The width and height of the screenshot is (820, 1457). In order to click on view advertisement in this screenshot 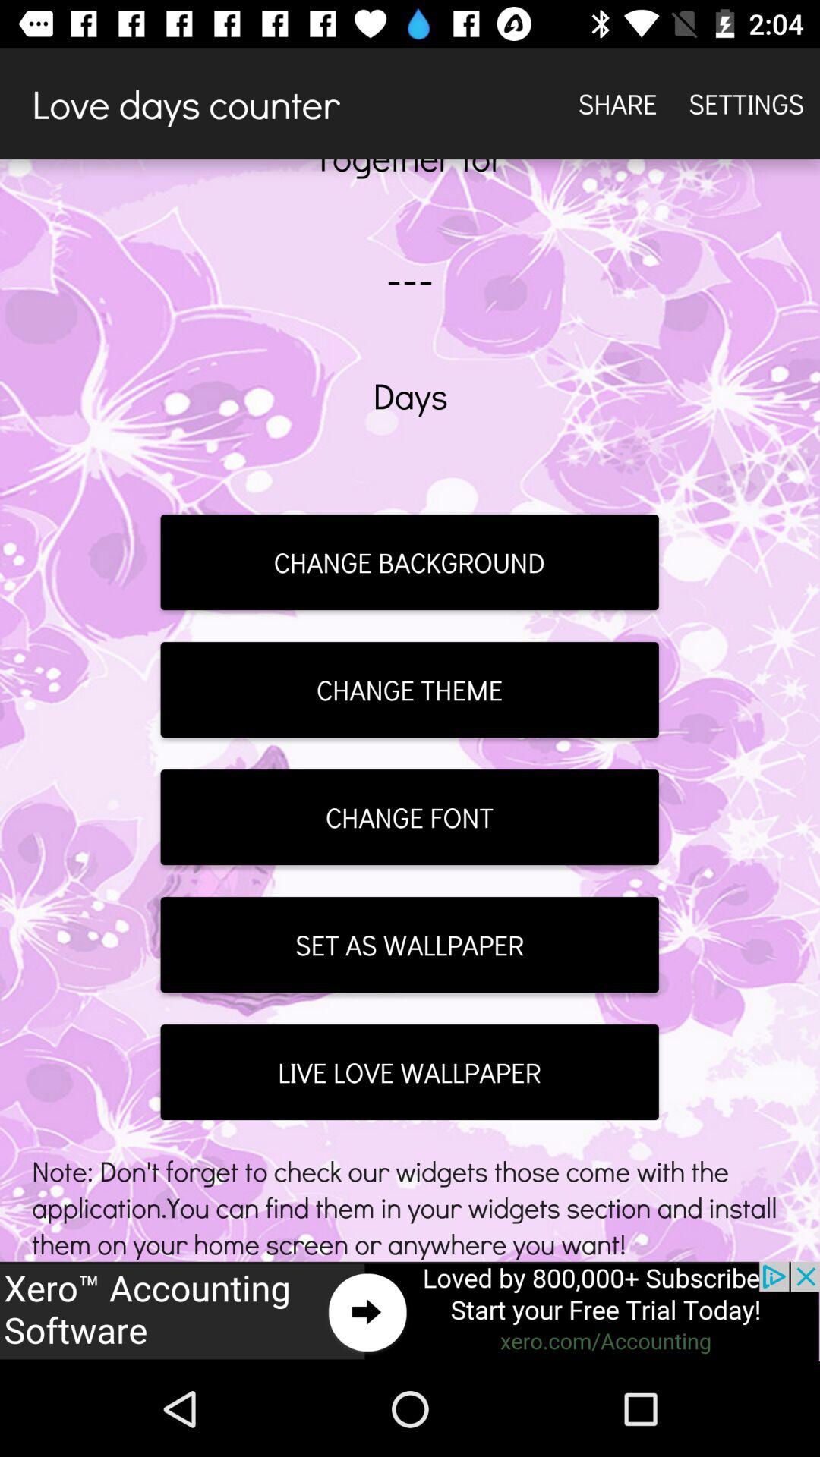, I will do `click(410, 1311)`.